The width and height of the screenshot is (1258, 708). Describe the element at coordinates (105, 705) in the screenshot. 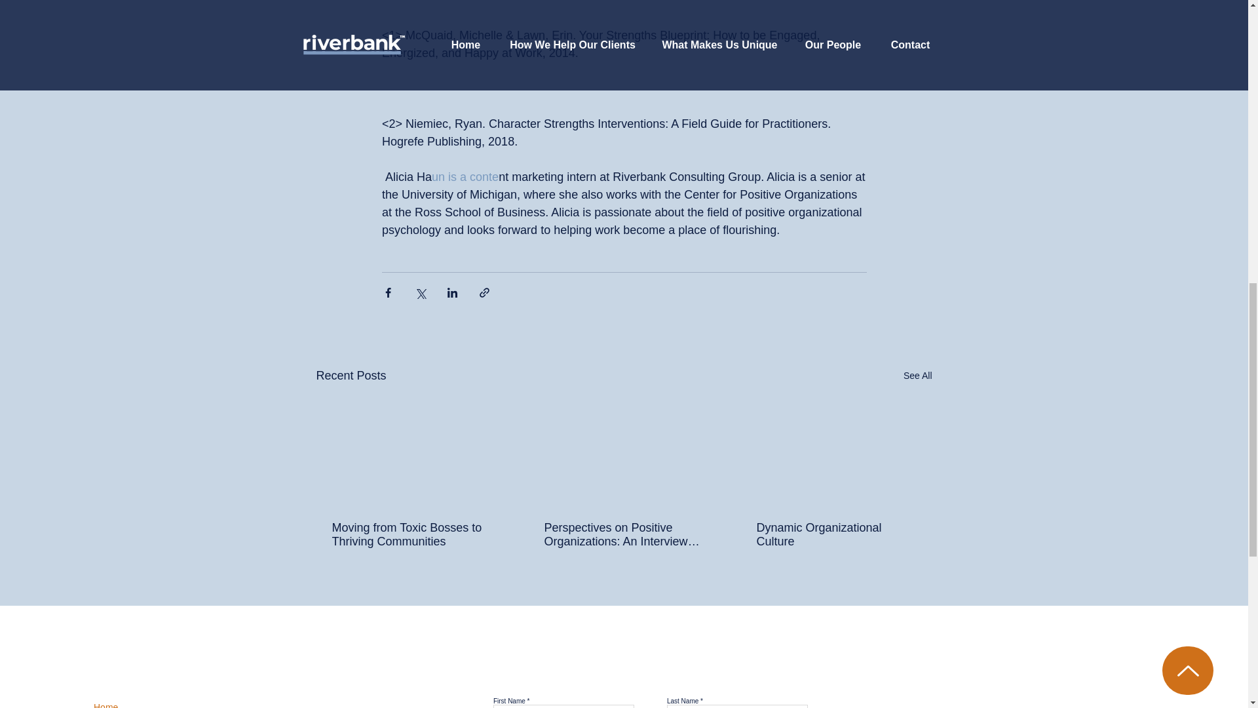

I see `Home` at that location.